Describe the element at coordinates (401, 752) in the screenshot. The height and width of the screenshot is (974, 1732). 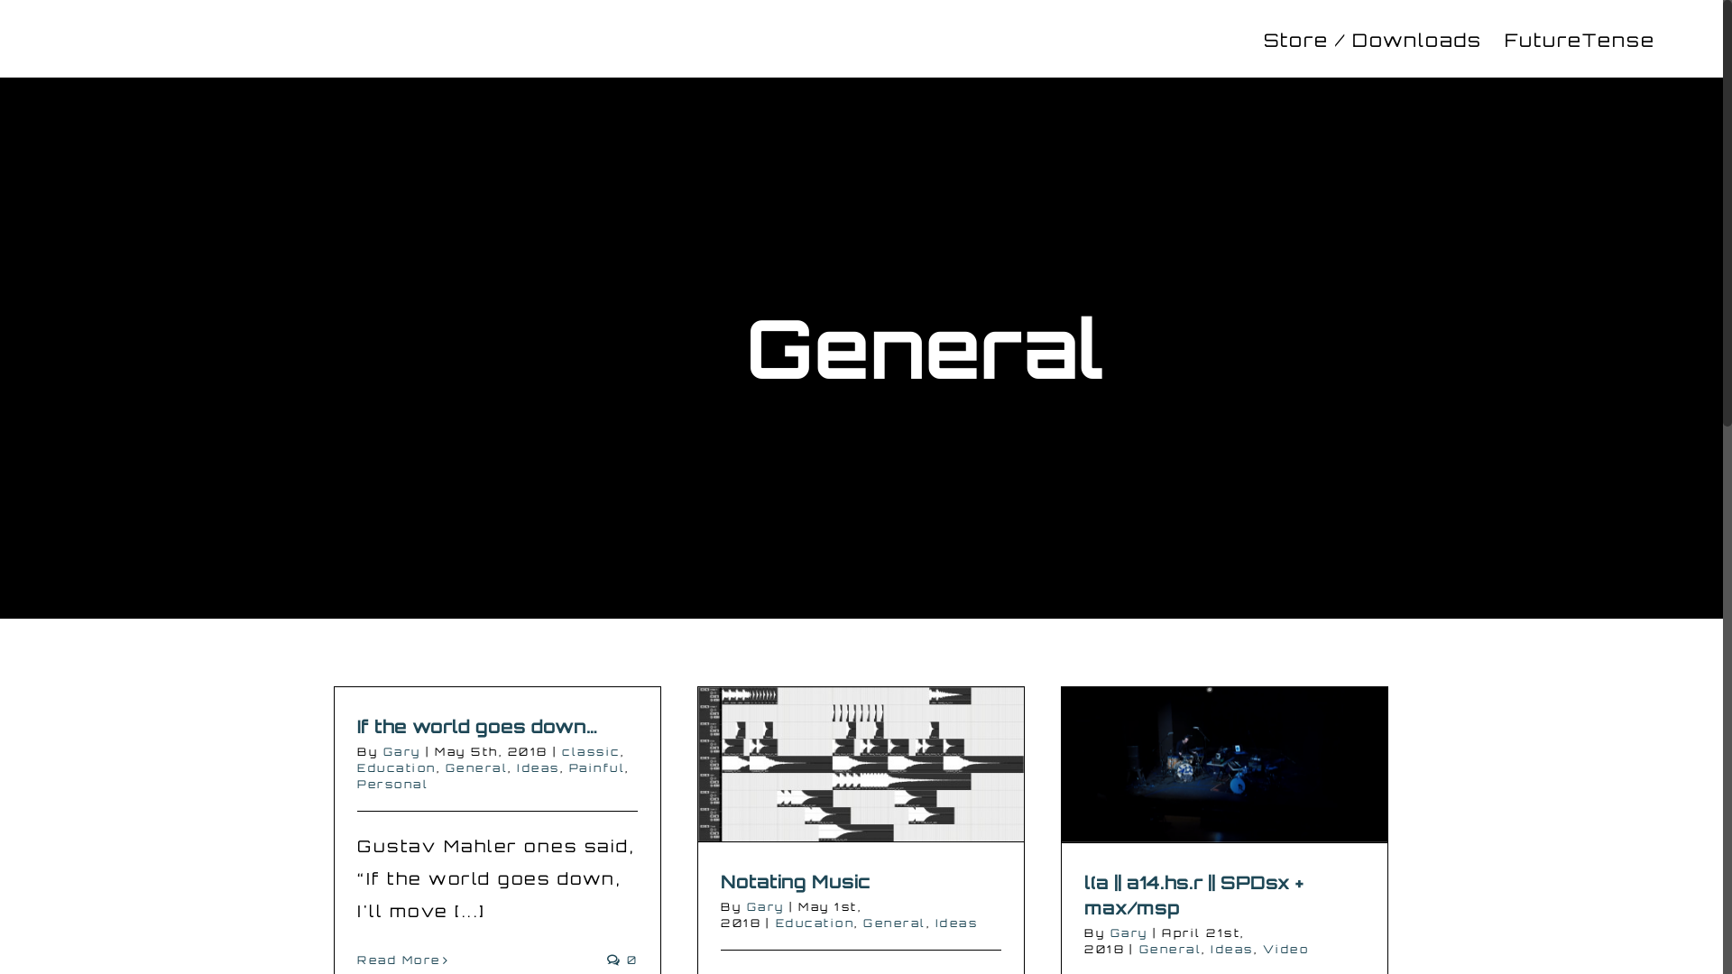
I see `Gary` at that location.